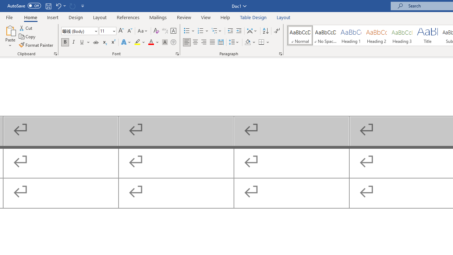 This screenshot has width=453, height=255. Describe the element at coordinates (250, 42) in the screenshot. I see `Shading` at that location.